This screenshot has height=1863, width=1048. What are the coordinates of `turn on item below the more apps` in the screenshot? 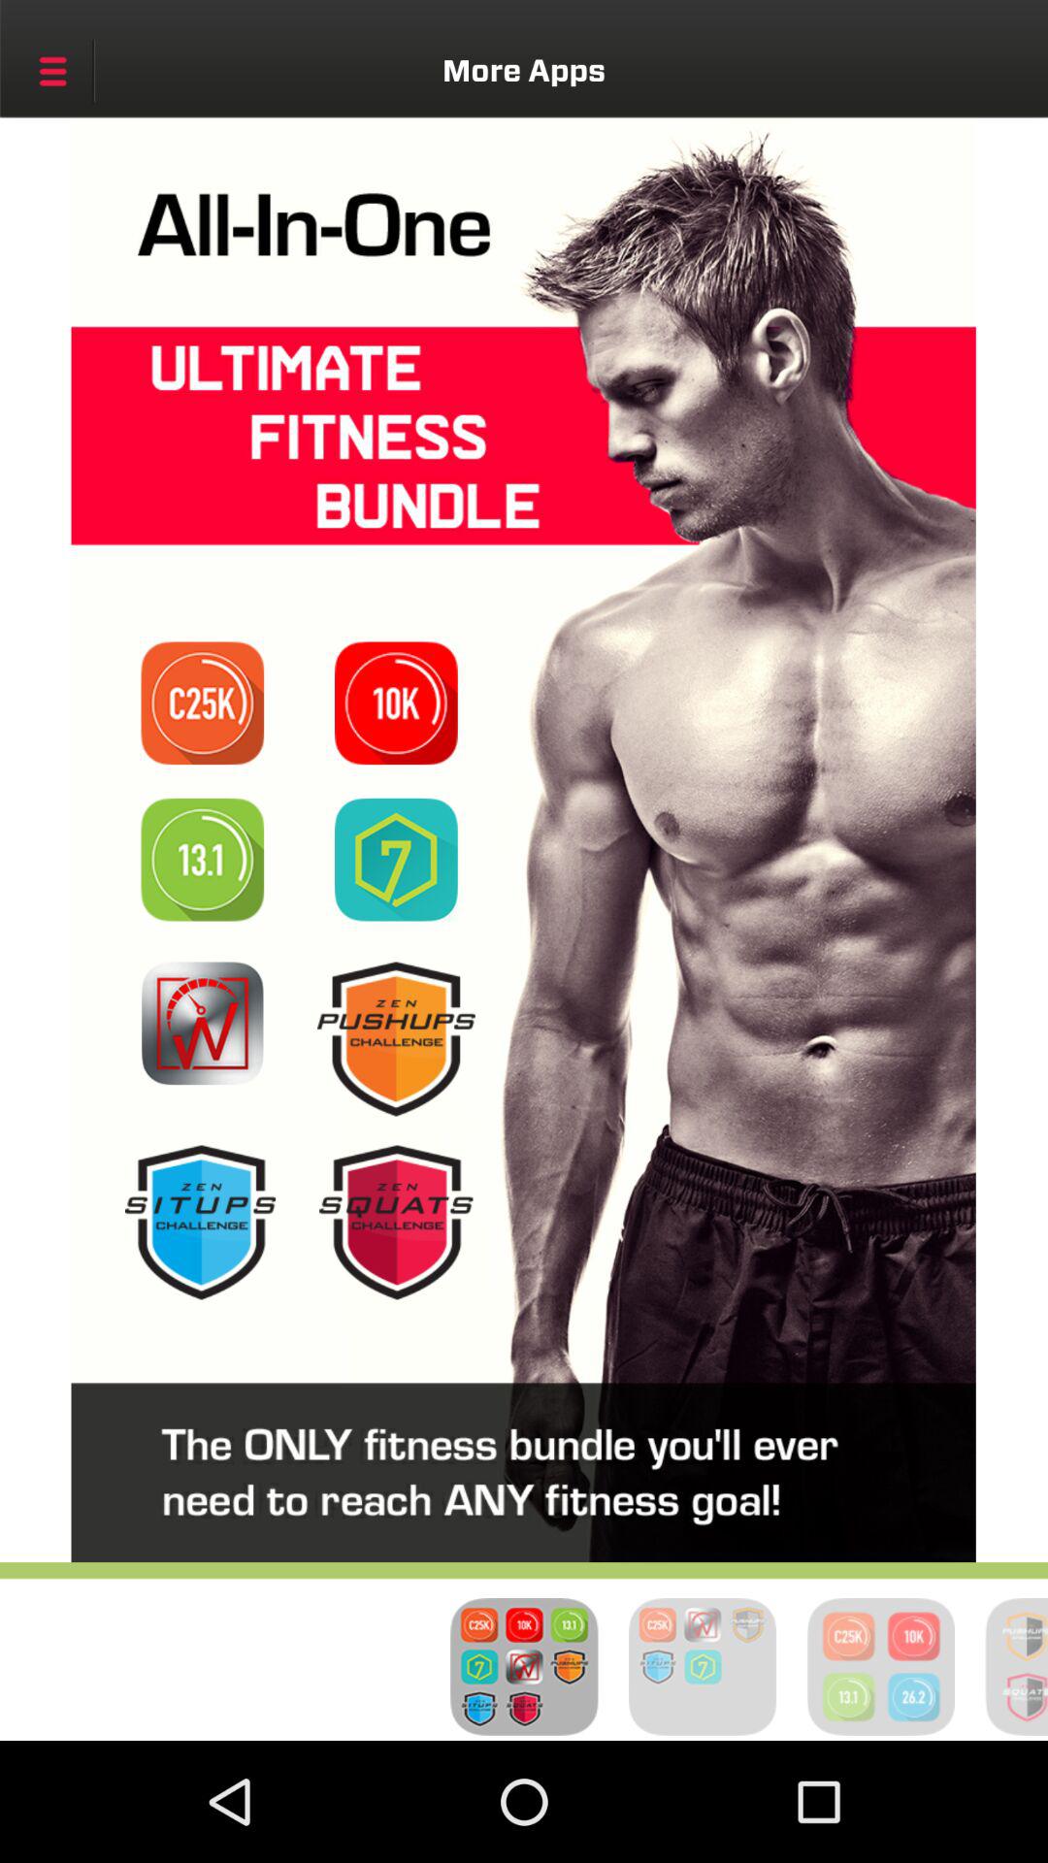 It's located at (396, 703).